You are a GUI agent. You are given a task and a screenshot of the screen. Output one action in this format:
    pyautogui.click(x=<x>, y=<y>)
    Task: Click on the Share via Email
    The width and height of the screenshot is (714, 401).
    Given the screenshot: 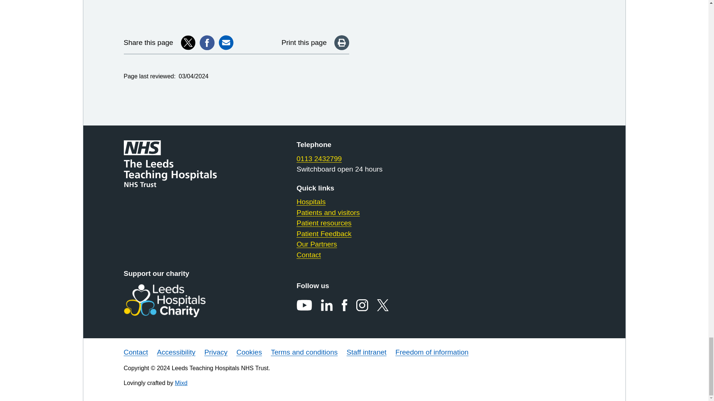 What is the action you would take?
    pyautogui.click(x=226, y=43)
    